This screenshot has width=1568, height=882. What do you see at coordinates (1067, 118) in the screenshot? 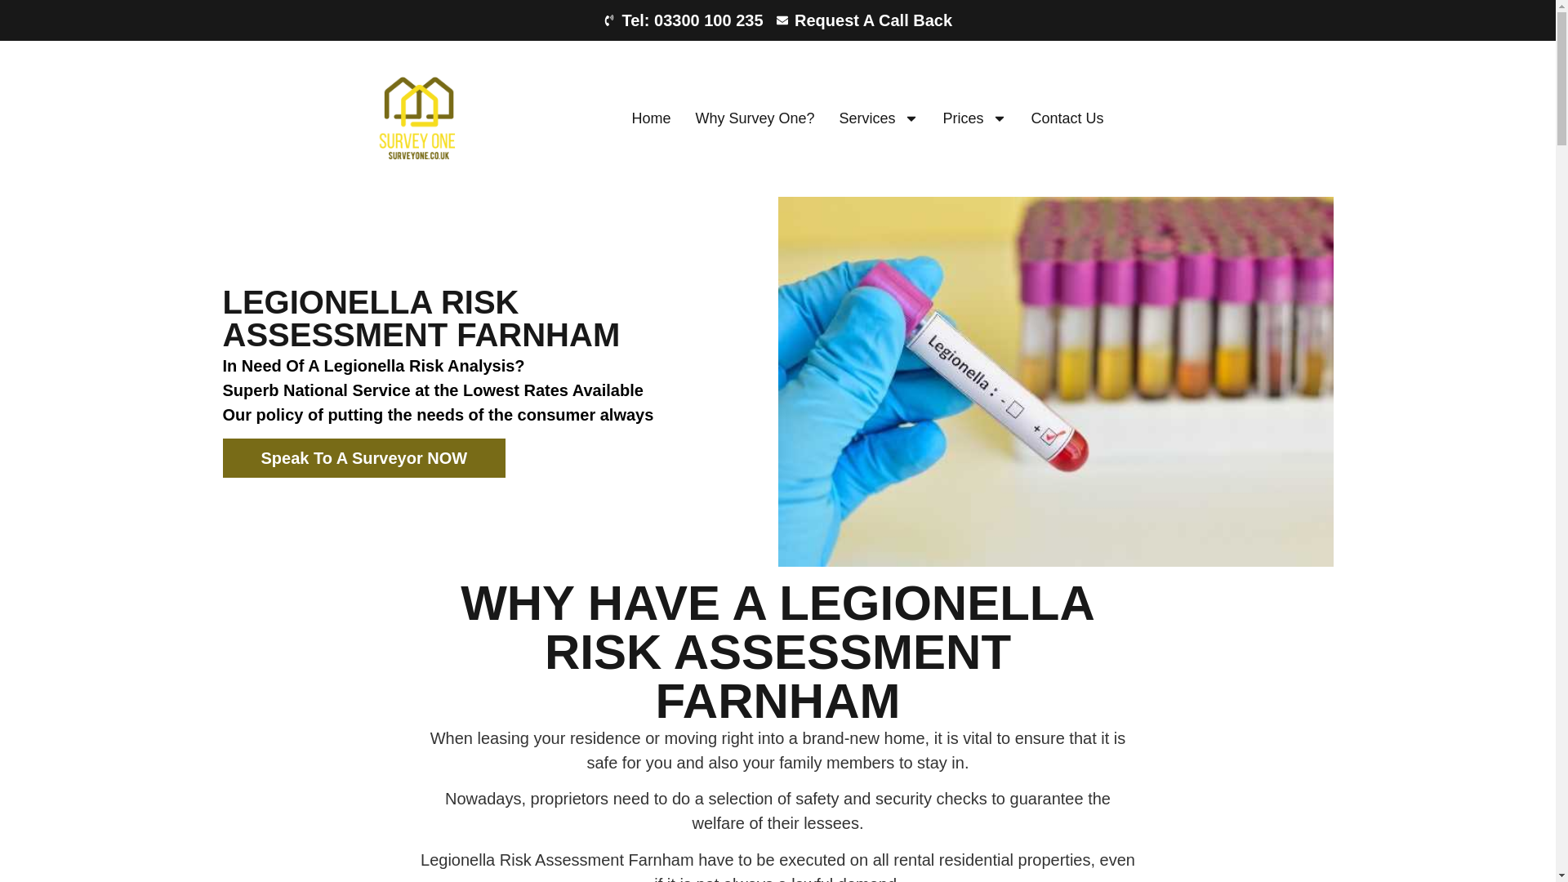
I see `Contact Us` at bounding box center [1067, 118].